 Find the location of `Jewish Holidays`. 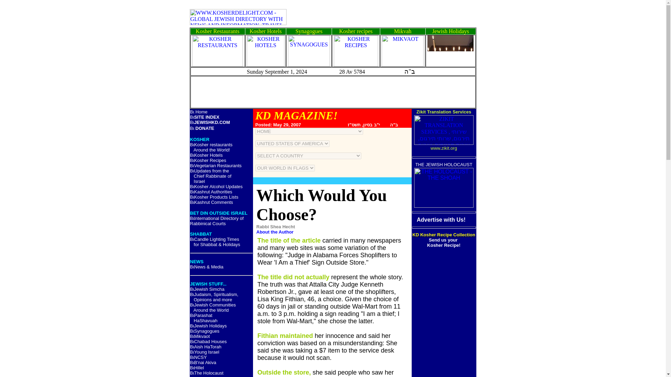

Jewish Holidays is located at coordinates (450, 31).